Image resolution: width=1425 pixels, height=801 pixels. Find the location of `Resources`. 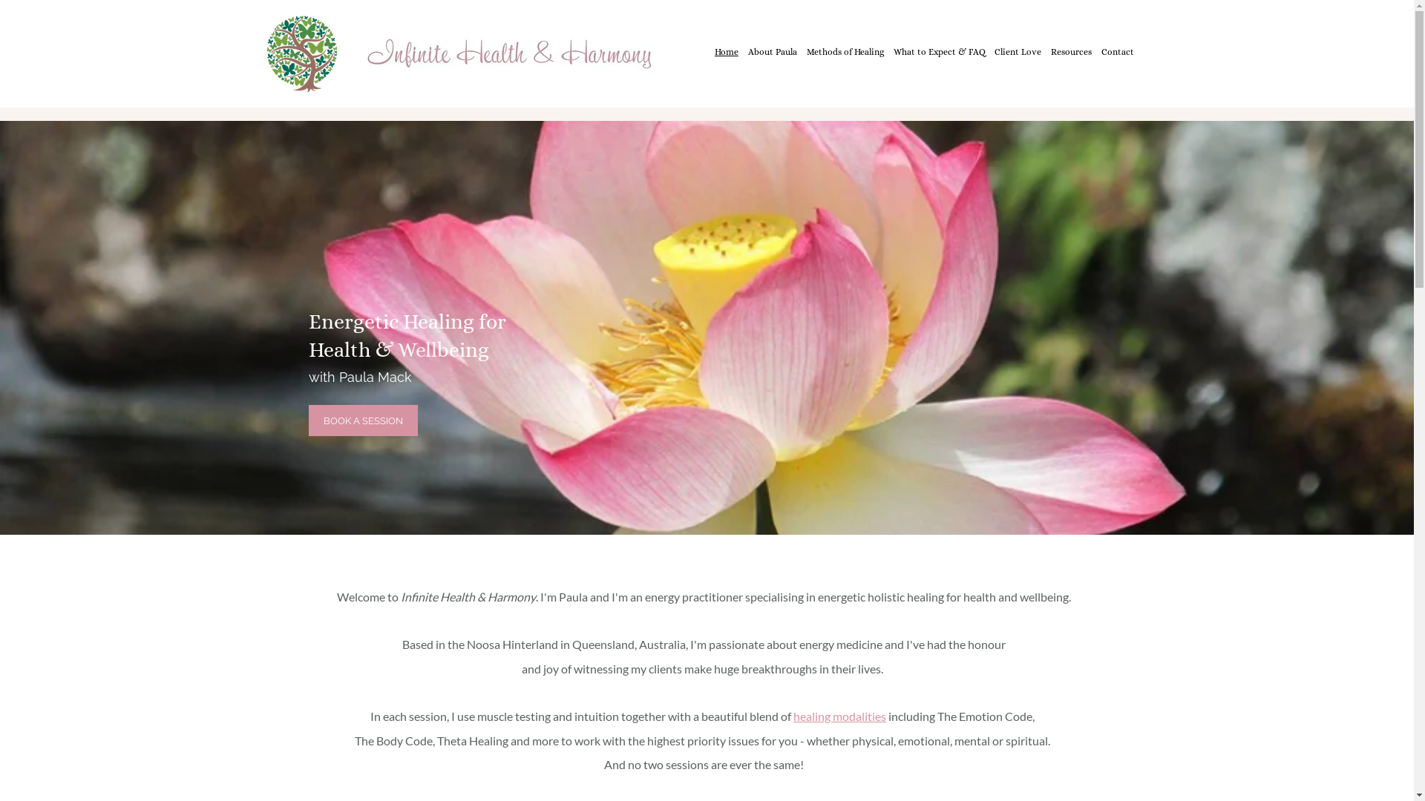

Resources is located at coordinates (1072, 52).